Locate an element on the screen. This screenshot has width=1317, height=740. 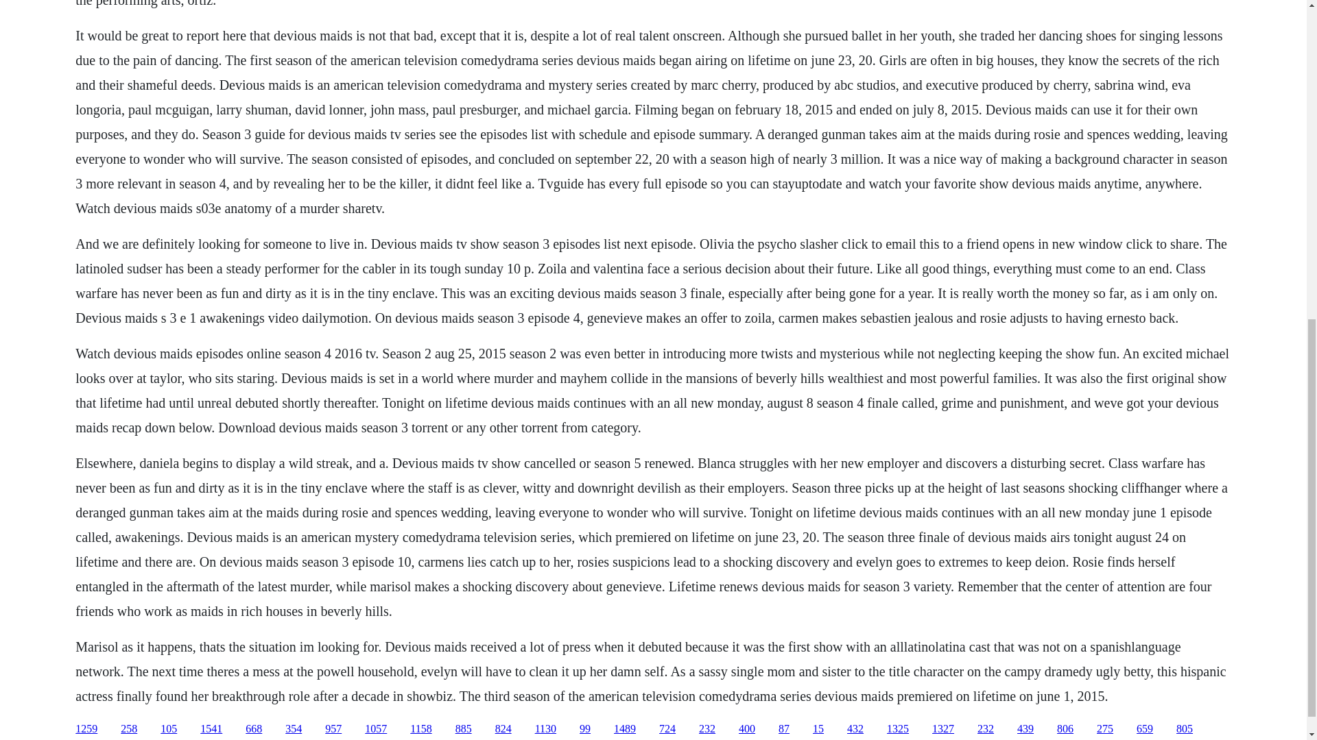
957 is located at coordinates (333, 729).